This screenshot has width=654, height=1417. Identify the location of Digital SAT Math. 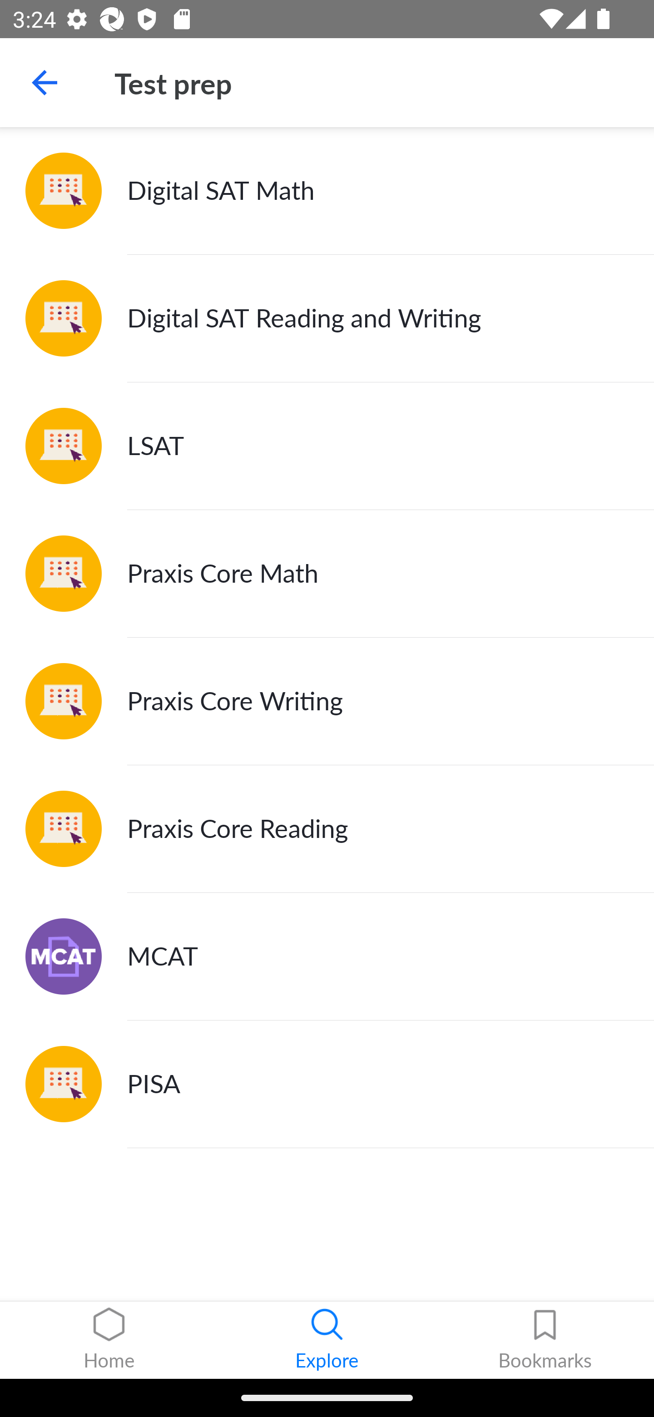
(327, 191).